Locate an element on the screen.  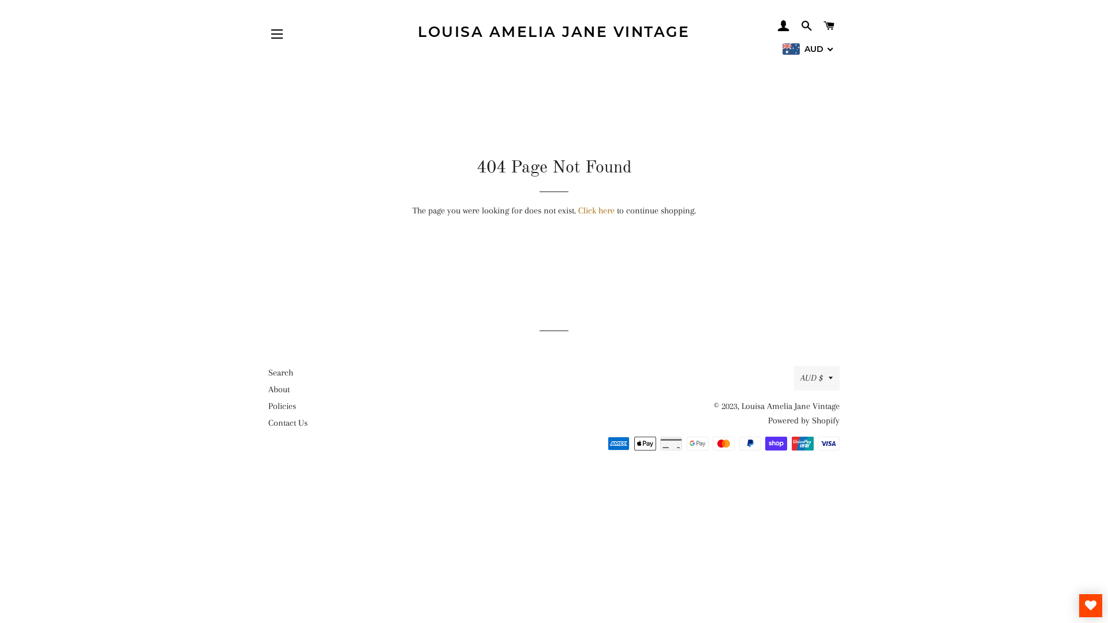
FAVOURITES is located at coordinates (1091, 606).